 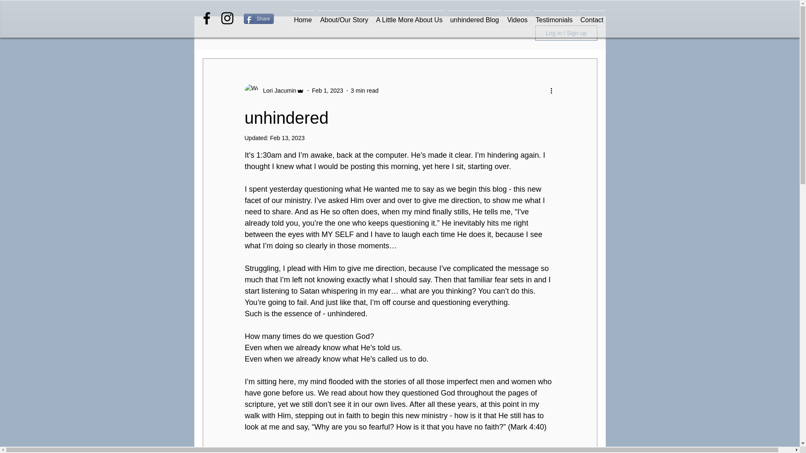 I want to click on Videos, so click(x=517, y=20).